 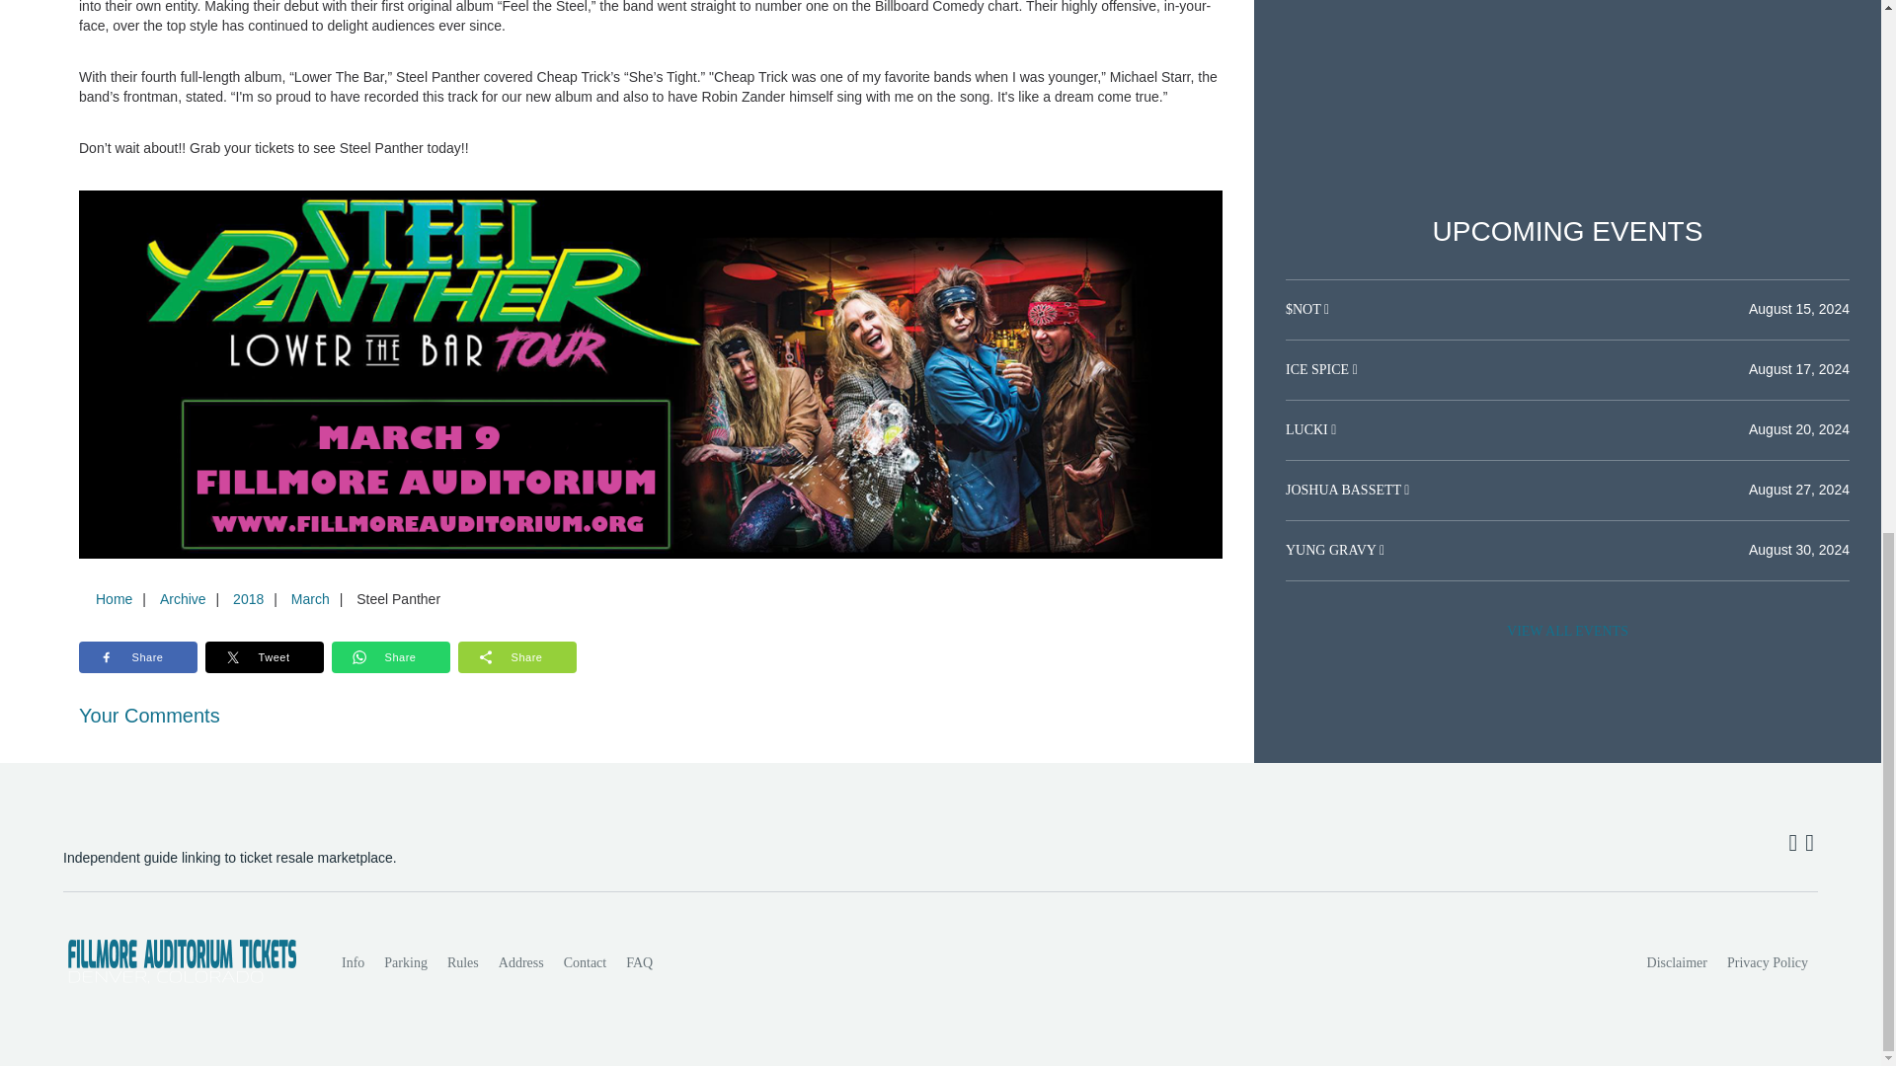 What do you see at coordinates (1567, 77) in the screenshot?
I see `Advertisement` at bounding box center [1567, 77].